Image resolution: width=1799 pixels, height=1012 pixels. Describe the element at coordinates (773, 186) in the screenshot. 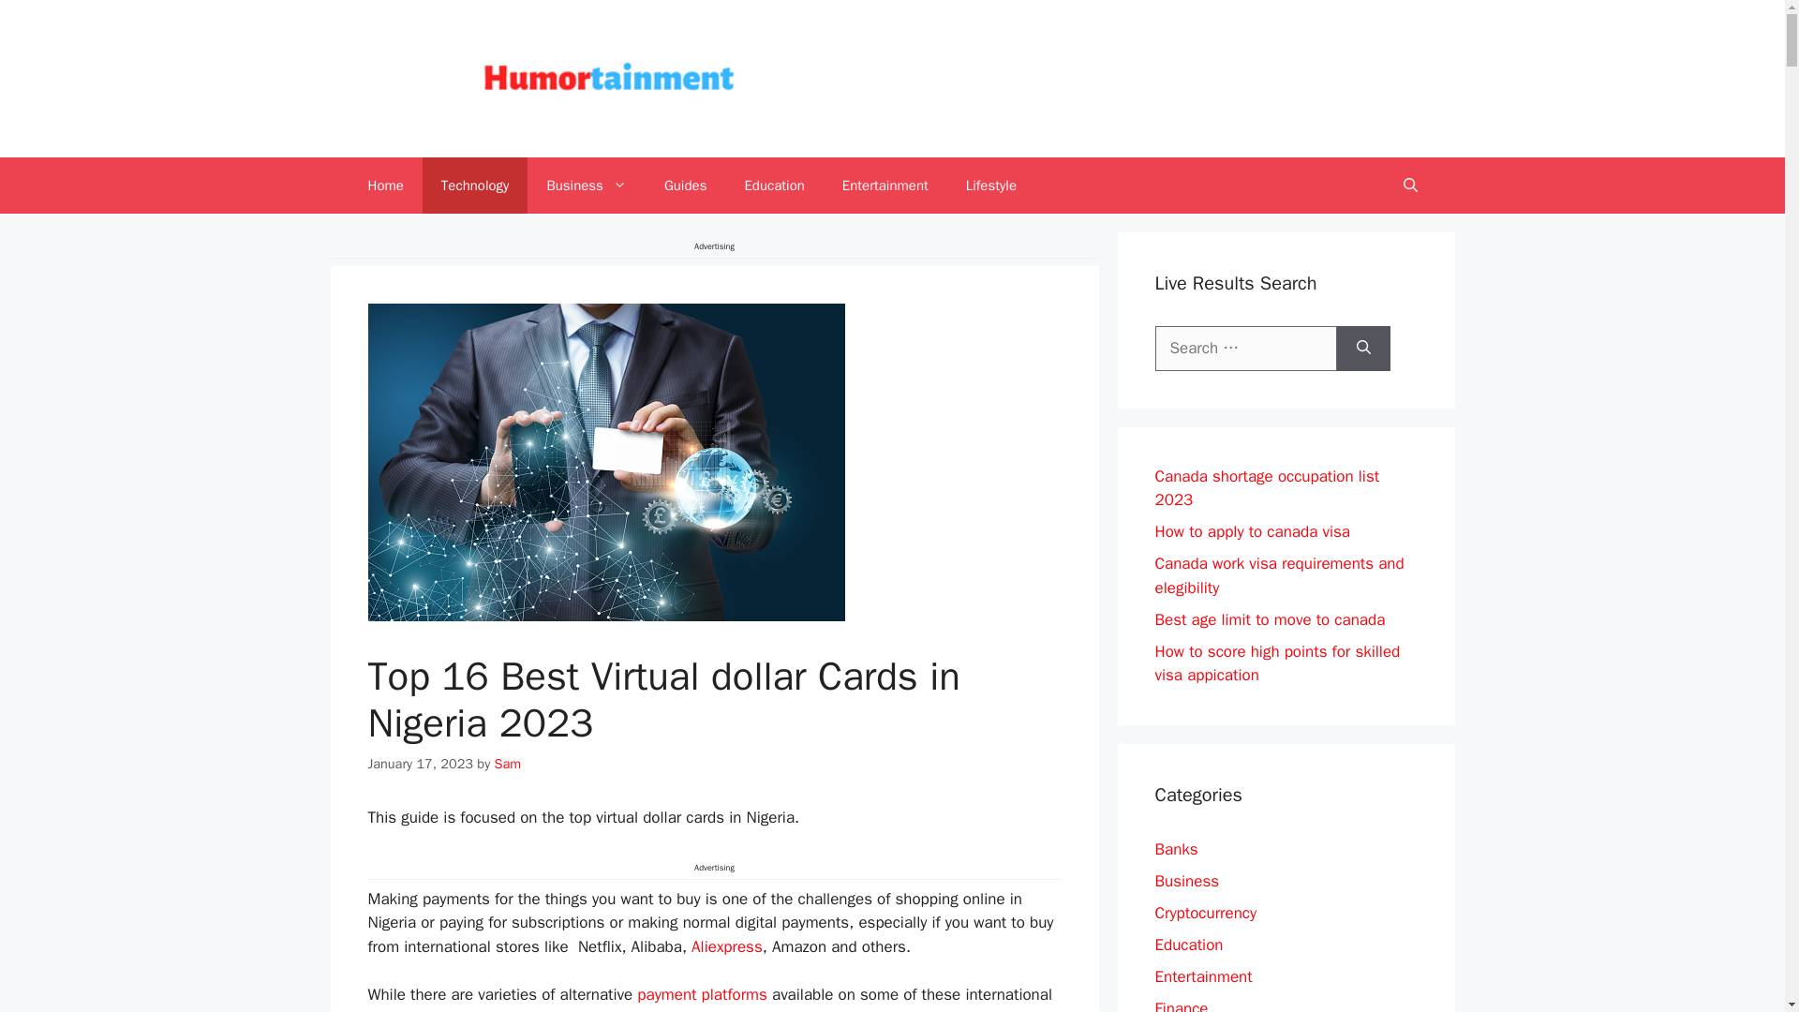

I see `Education` at that location.